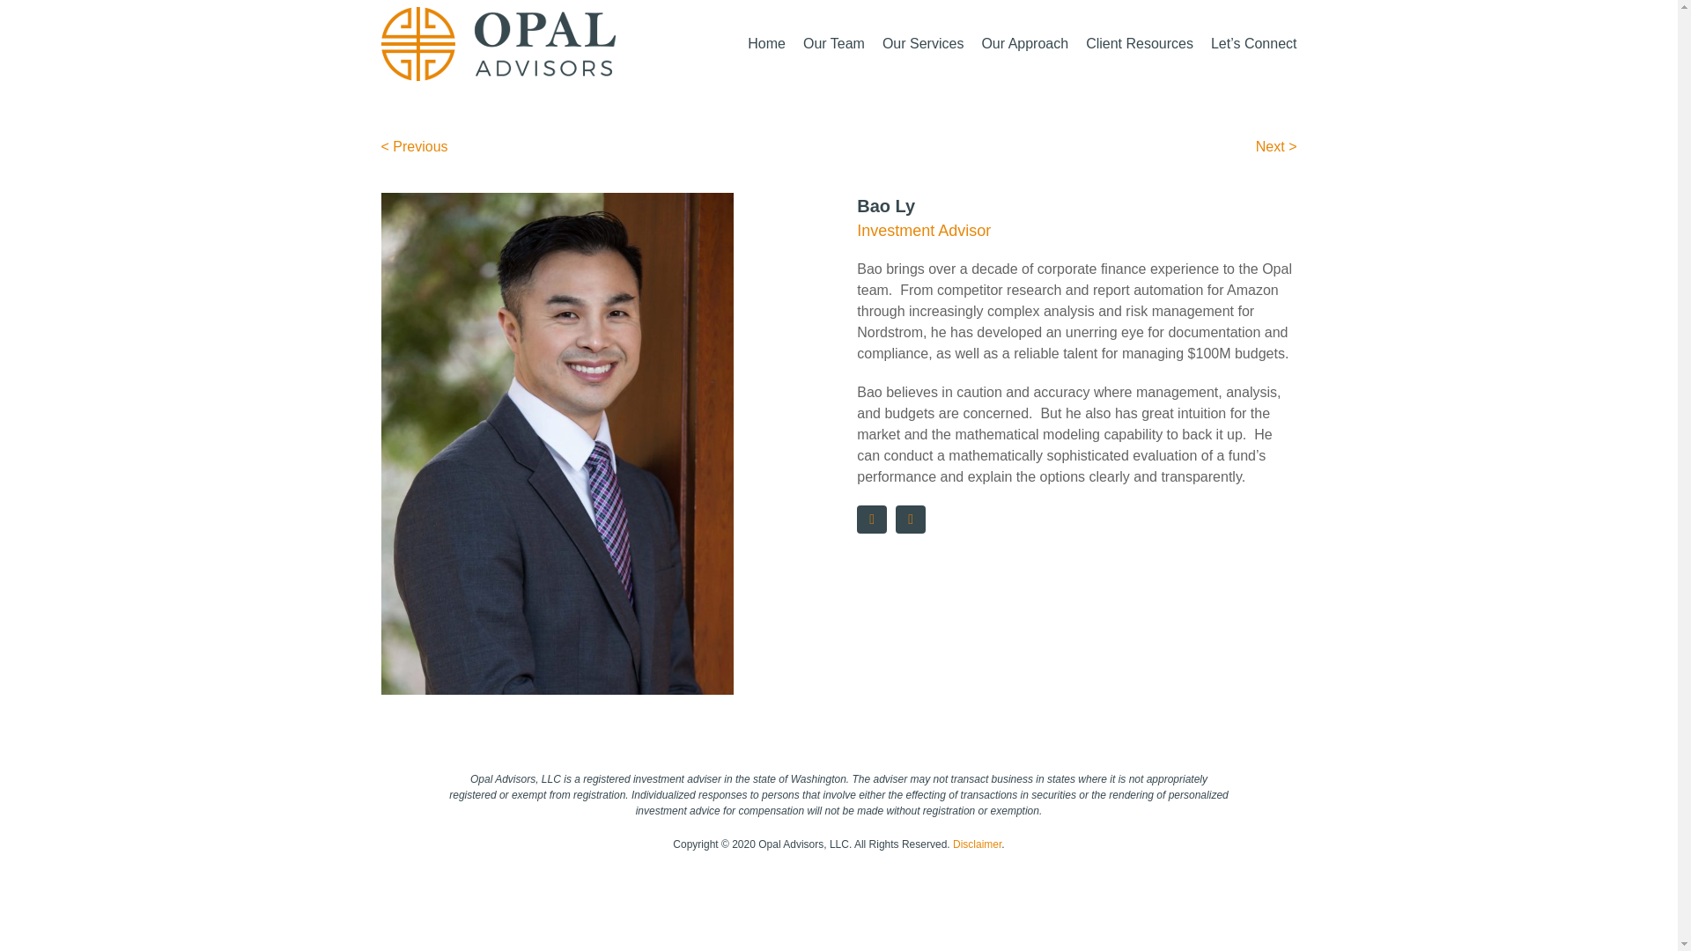  What do you see at coordinates (977, 844) in the screenshot?
I see `Disclaimer` at bounding box center [977, 844].